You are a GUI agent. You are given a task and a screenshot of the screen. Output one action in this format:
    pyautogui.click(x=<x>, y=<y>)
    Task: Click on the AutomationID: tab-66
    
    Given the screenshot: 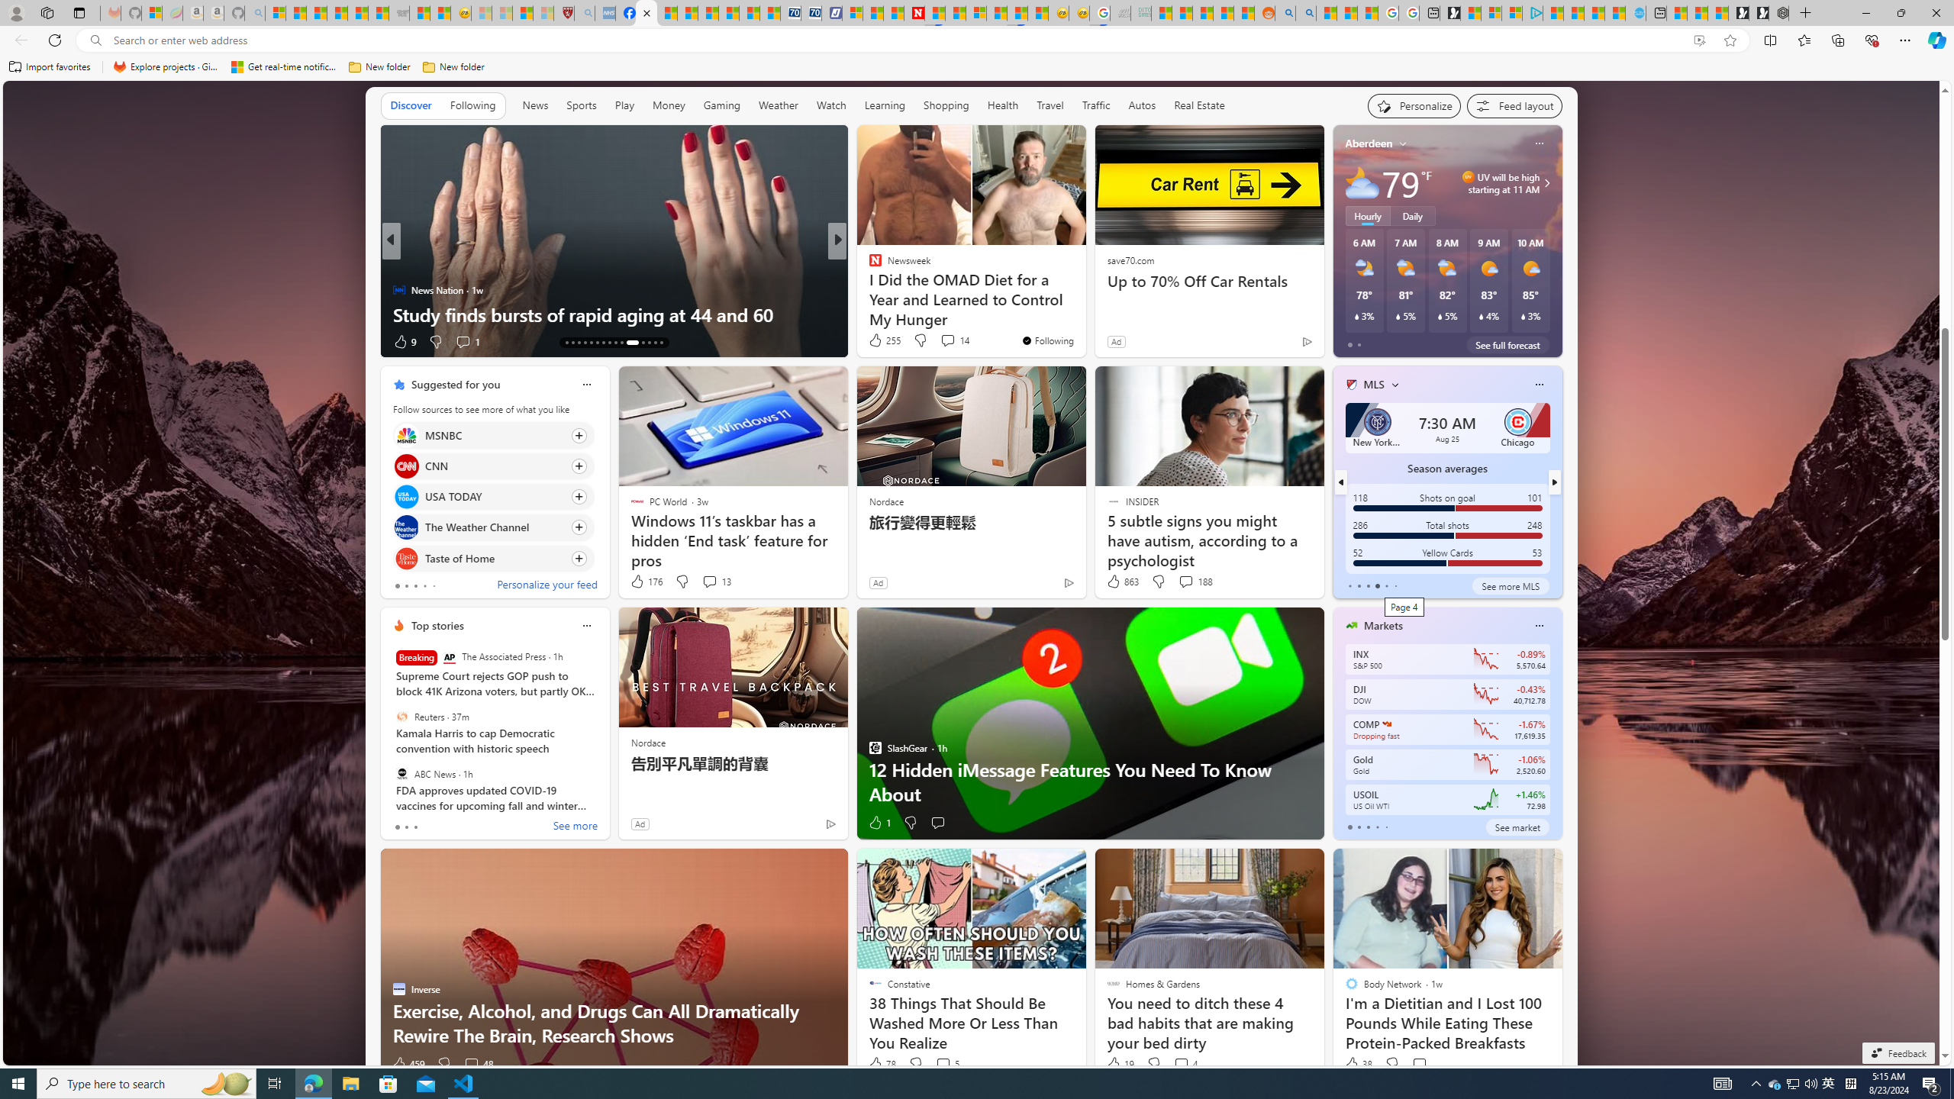 What is the action you would take?
    pyautogui.click(x=566, y=343)
    